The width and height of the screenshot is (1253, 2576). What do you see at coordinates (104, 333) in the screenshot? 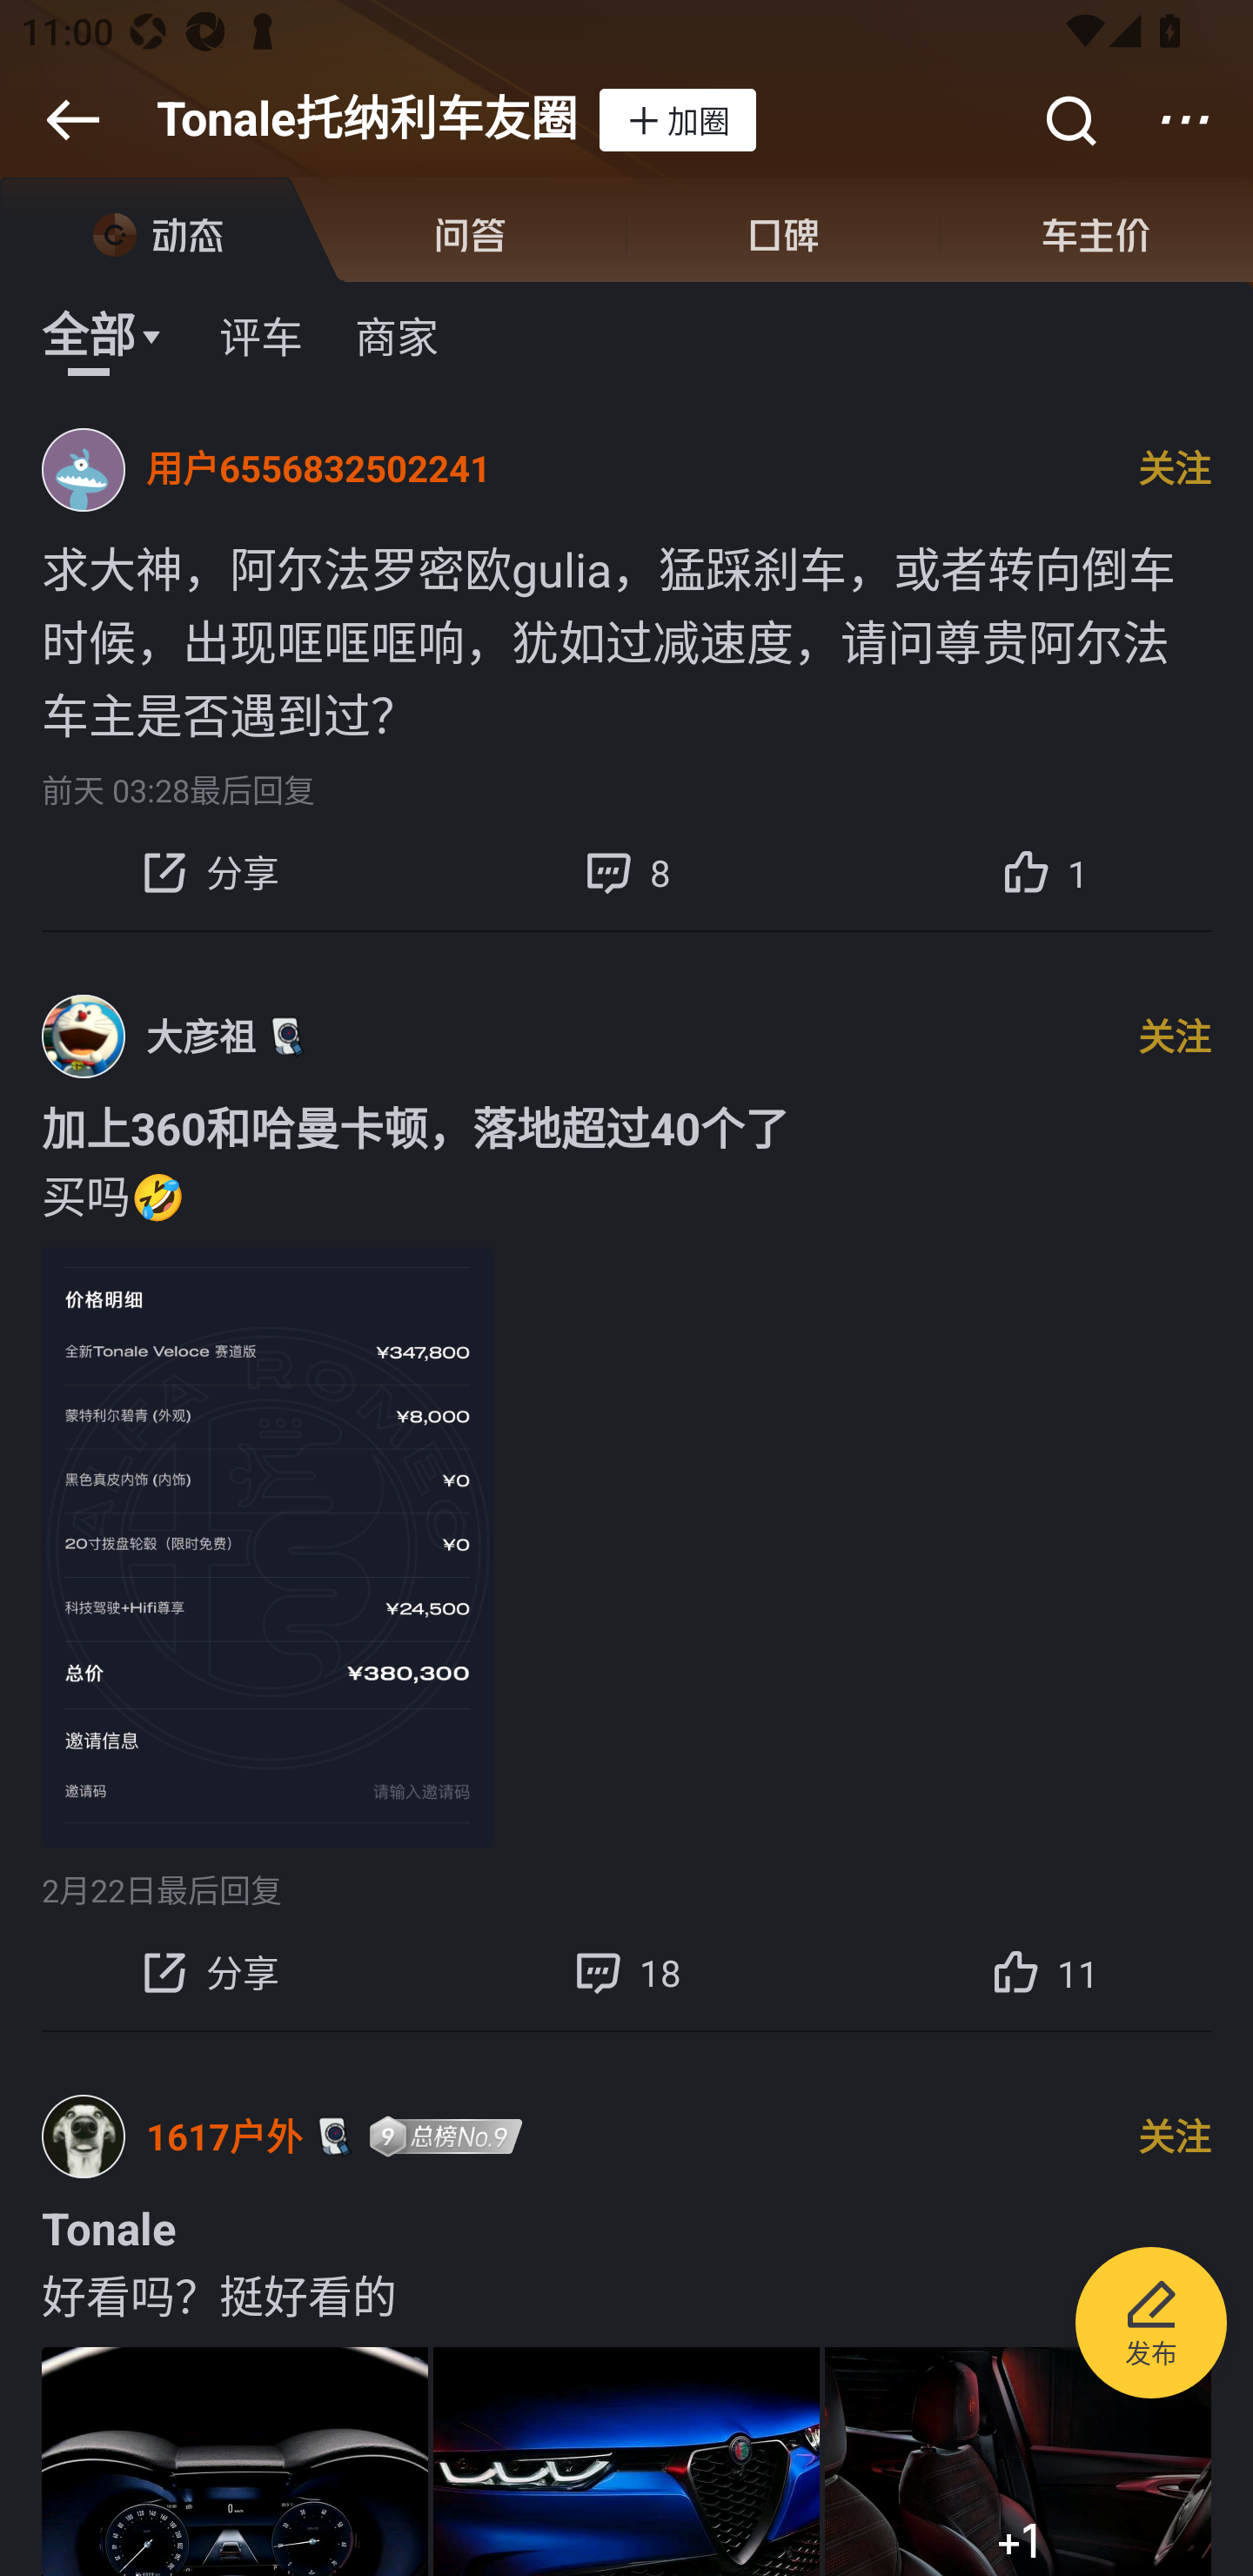
I see `全部 ` at bounding box center [104, 333].